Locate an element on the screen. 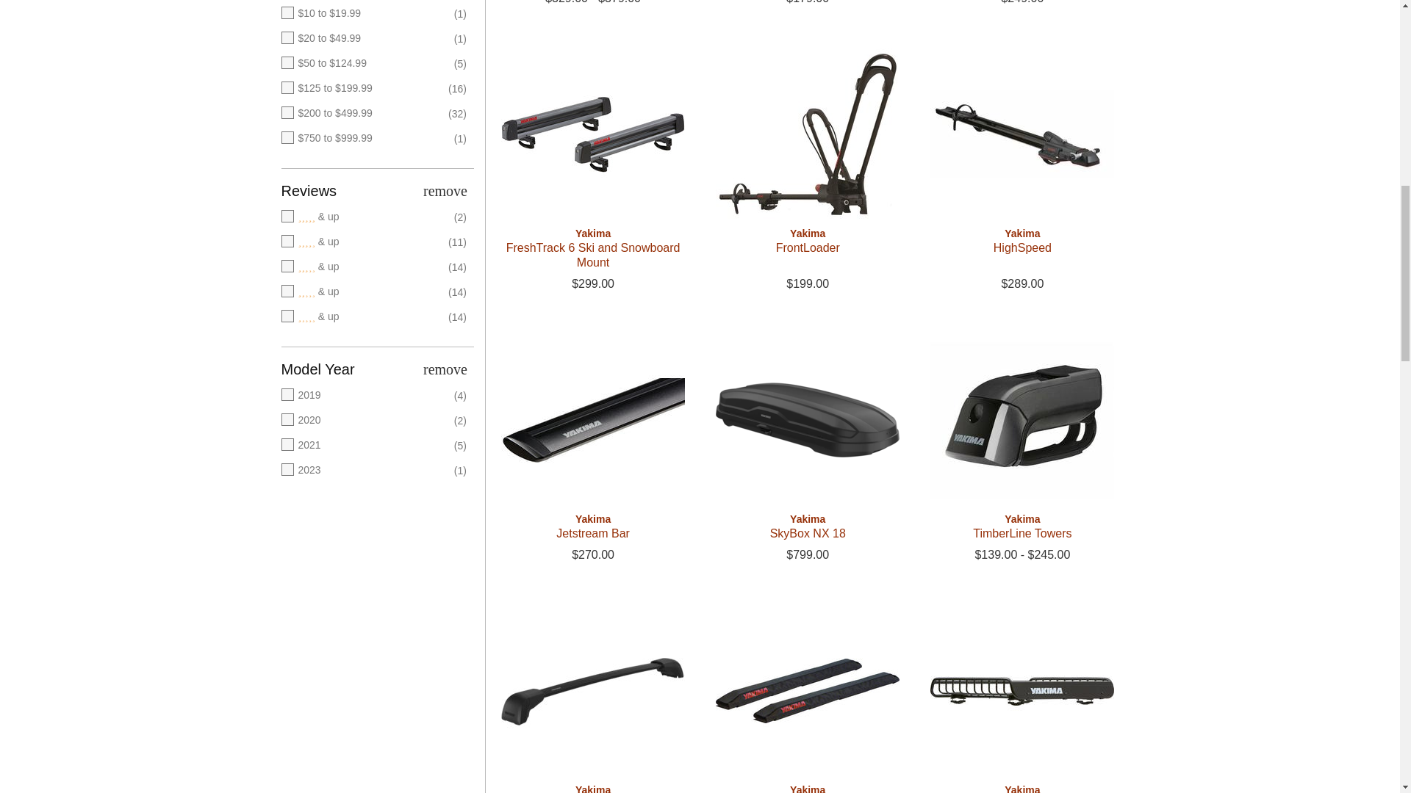 The width and height of the screenshot is (1411, 793). 3 is located at coordinates (364, 267).